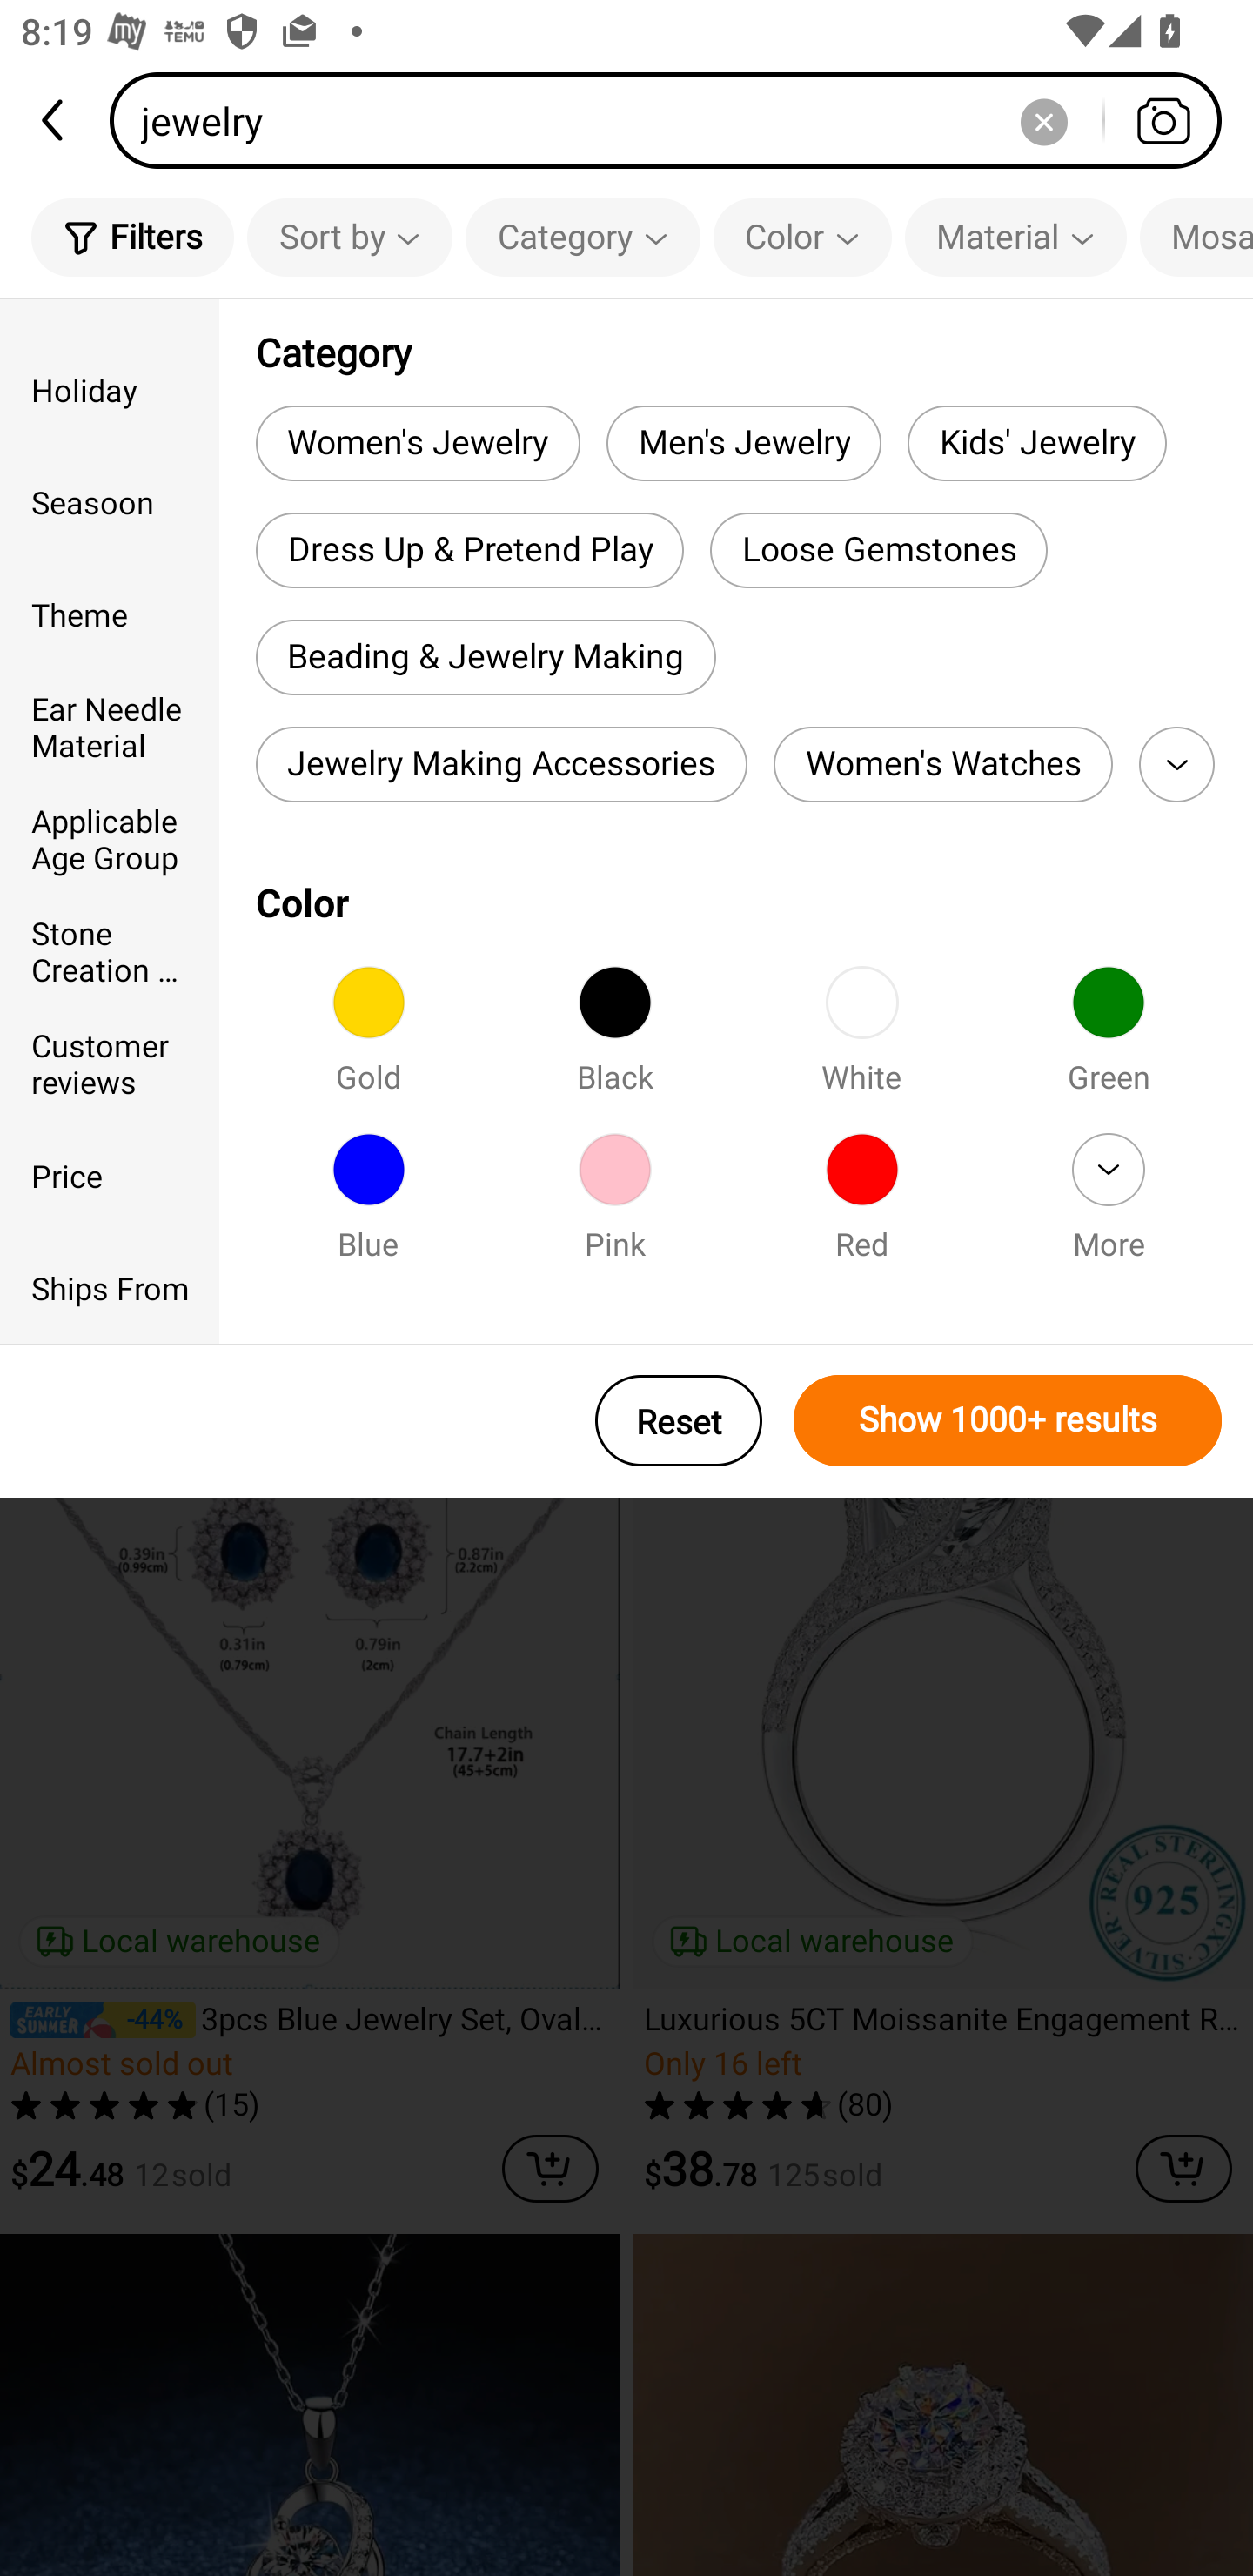 The image size is (1253, 2576). What do you see at coordinates (418, 442) in the screenshot?
I see `Women's Jewelry` at bounding box center [418, 442].